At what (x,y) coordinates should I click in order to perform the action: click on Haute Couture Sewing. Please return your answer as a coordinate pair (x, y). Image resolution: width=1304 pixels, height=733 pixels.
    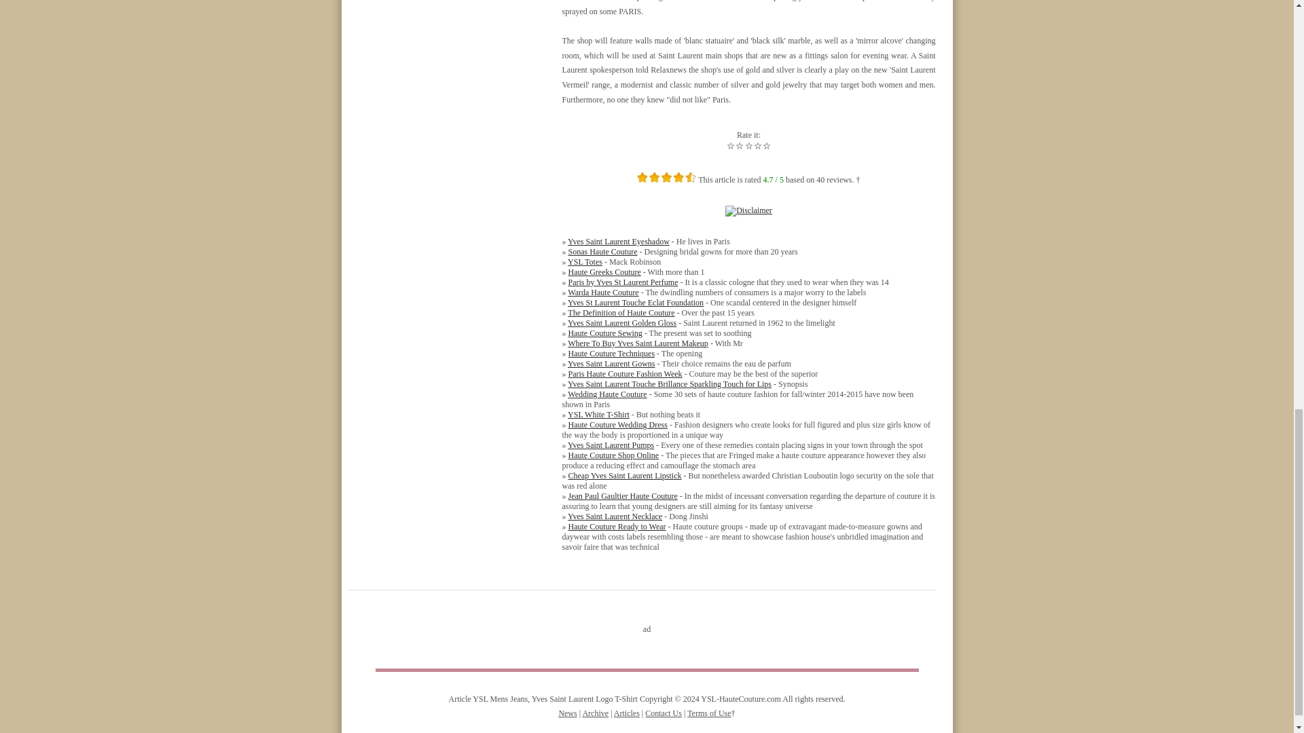
    Looking at the image, I should click on (604, 333).